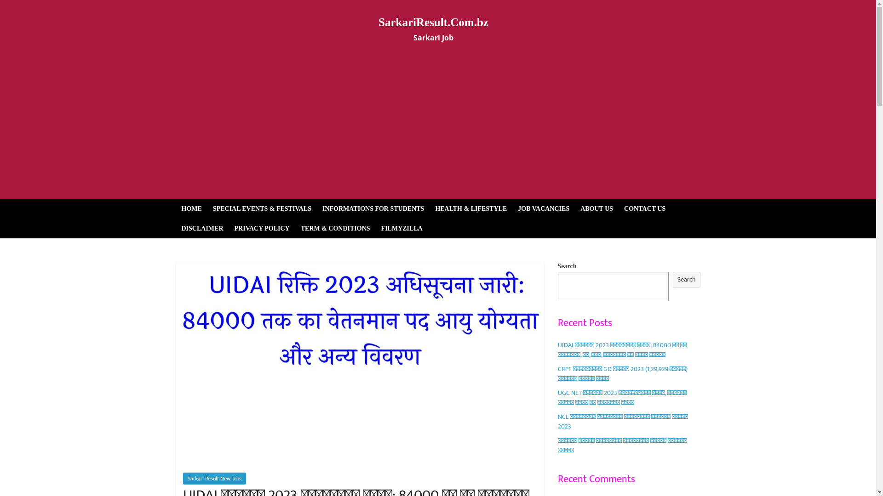 The height and width of the screenshot is (496, 883). I want to click on SarkariResult.Com.bz, so click(433, 22).